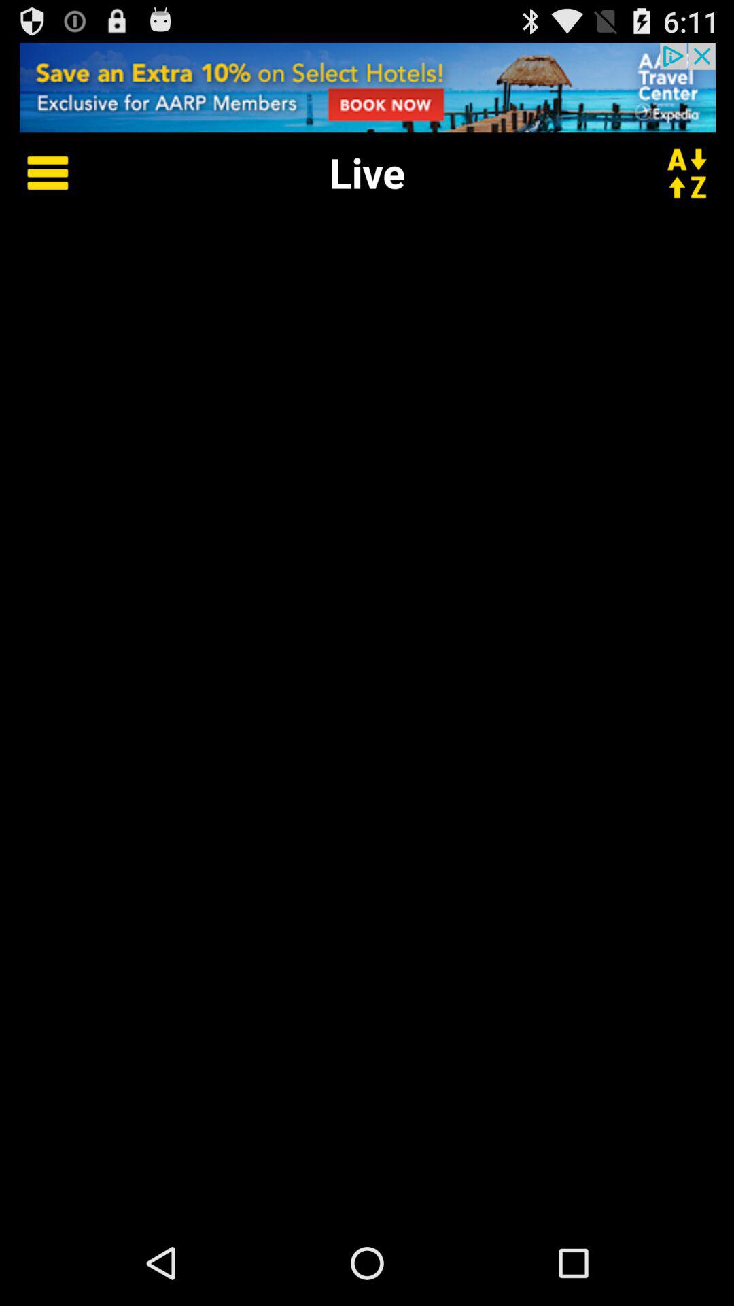 This screenshot has height=1306, width=734. Describe the element at coordinates (367, 87) in the screenshot. I see `select the add image` at that location.